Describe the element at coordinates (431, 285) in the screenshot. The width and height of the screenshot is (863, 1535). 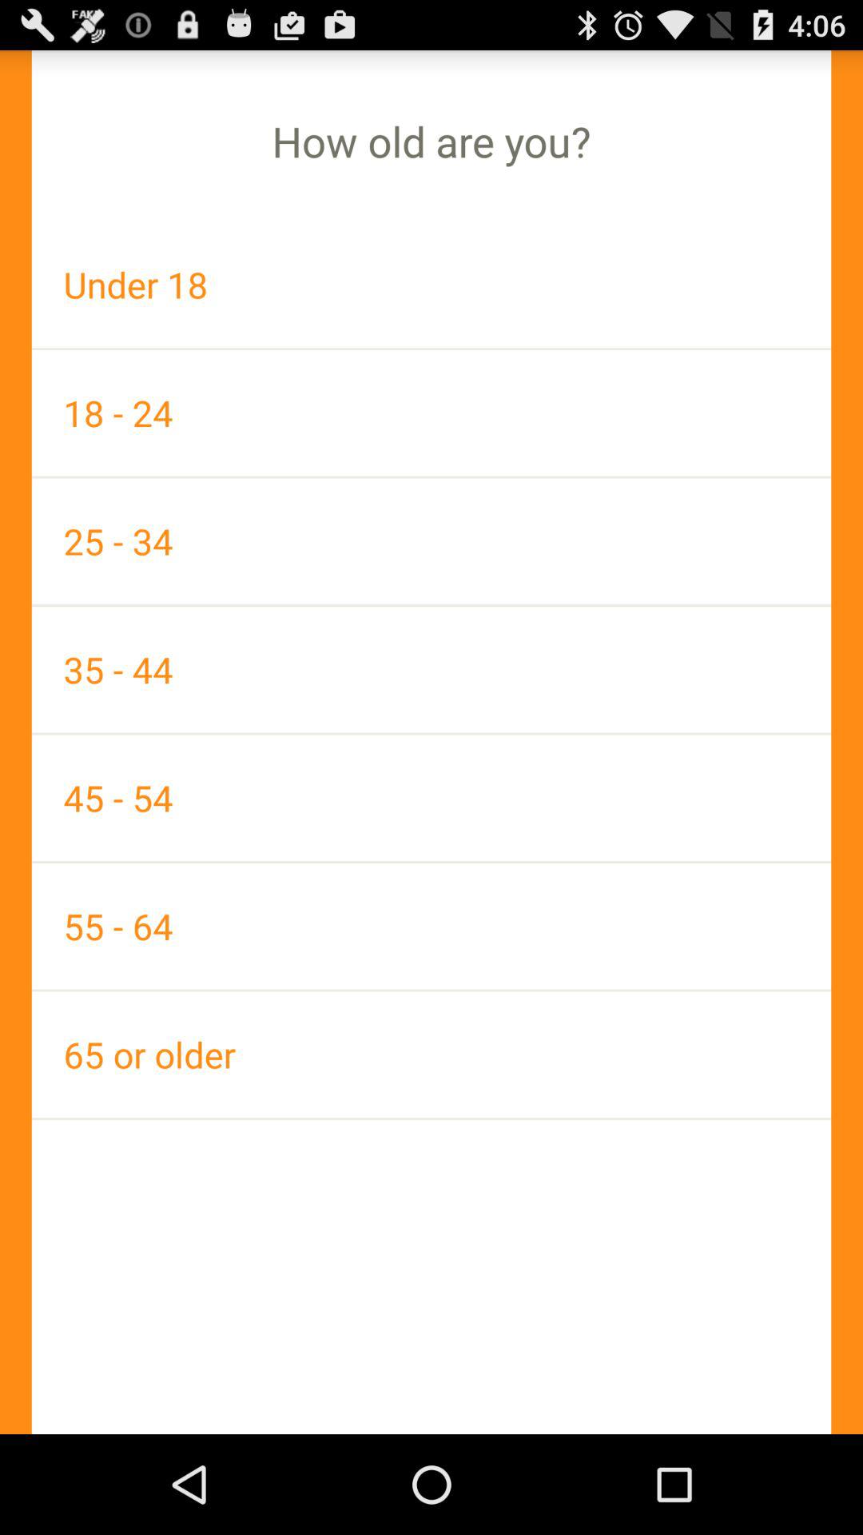
I see `press icon above 18 - 24 app` at that location.